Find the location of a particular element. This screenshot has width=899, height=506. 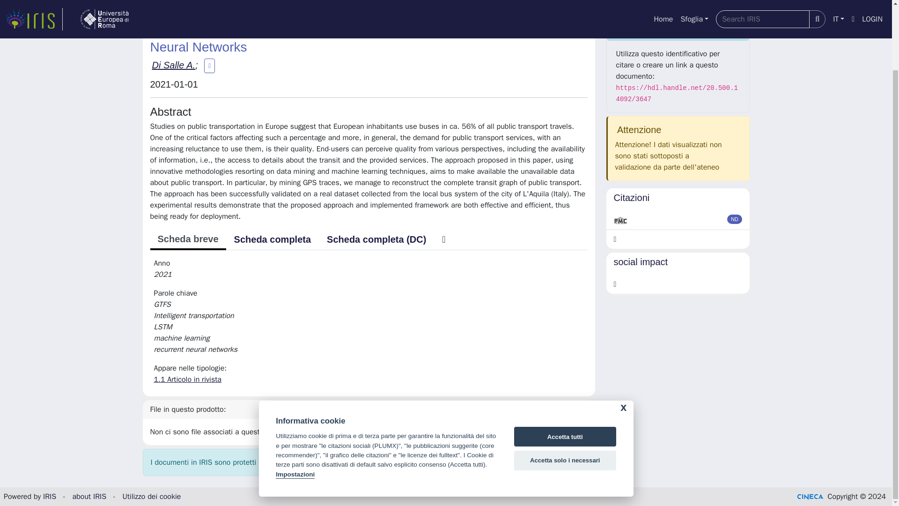

1.1 Articolo in rivista is located at coordinates (354, 4).